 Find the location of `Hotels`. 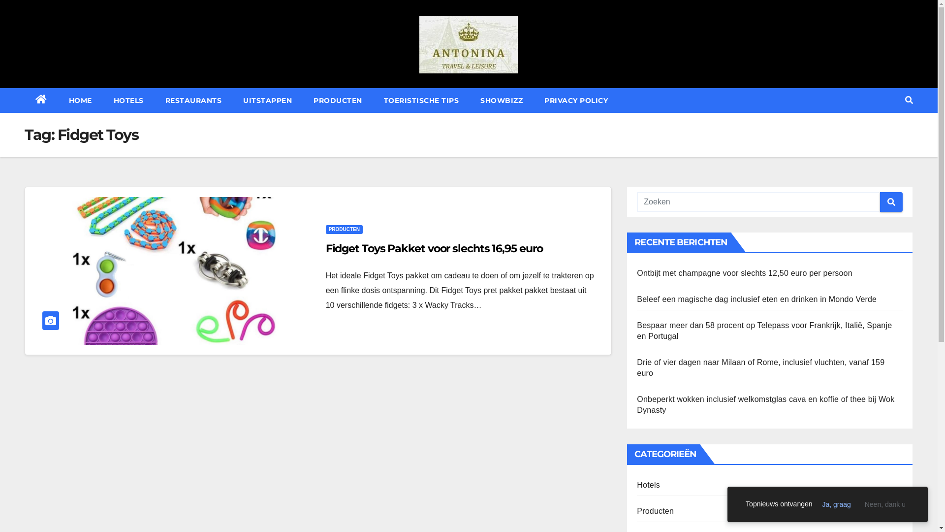

Hotels is located at coordinates (649, 485).